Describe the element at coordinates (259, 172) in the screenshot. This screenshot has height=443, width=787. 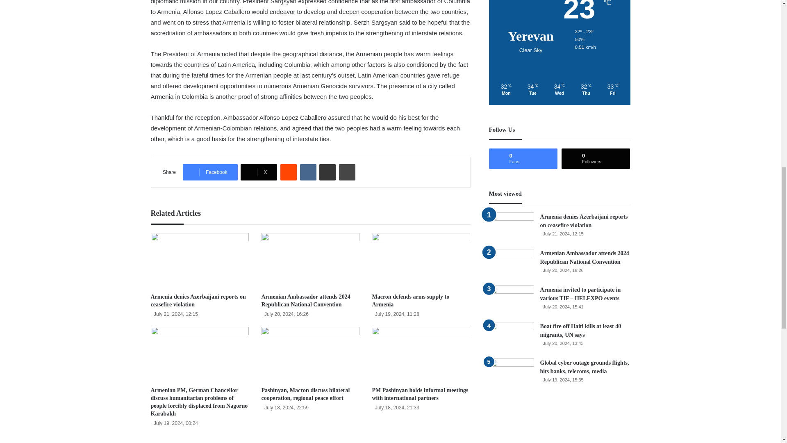
I see `X` at that location.